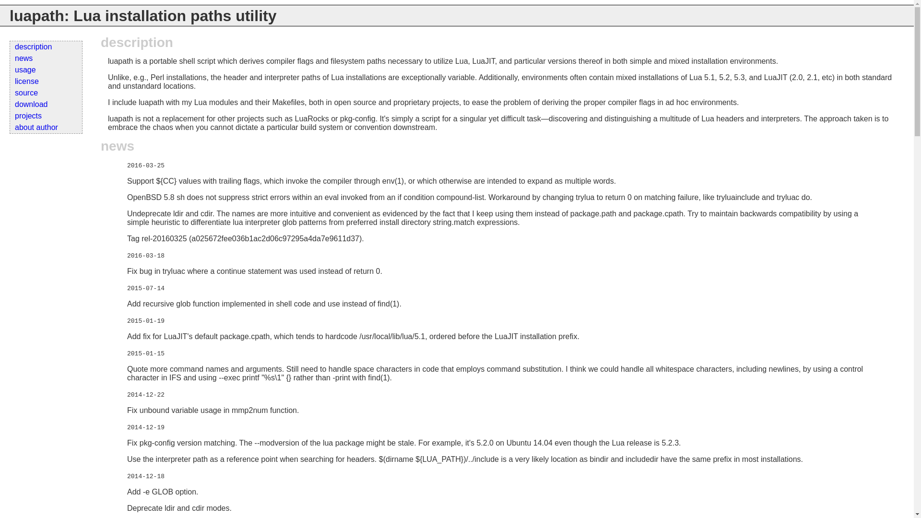  Describe the element at coordinates (46, 116) in the screenshot. I see `projects` at that location.